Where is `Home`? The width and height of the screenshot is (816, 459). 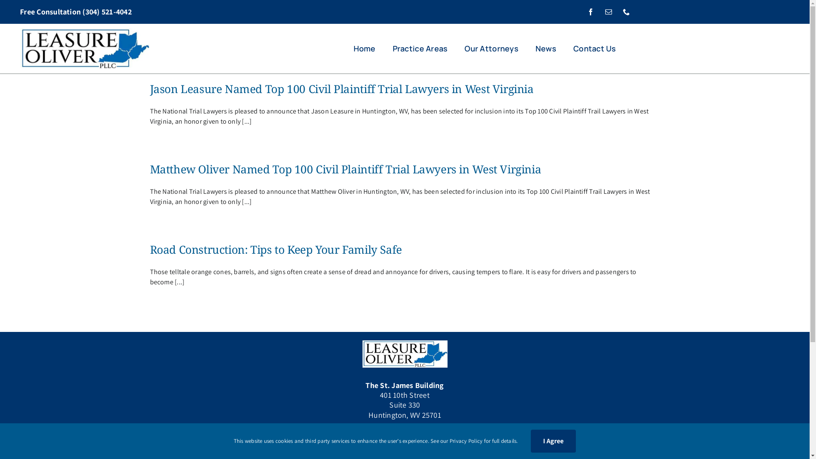
Home is located at coordinates (365, 48).